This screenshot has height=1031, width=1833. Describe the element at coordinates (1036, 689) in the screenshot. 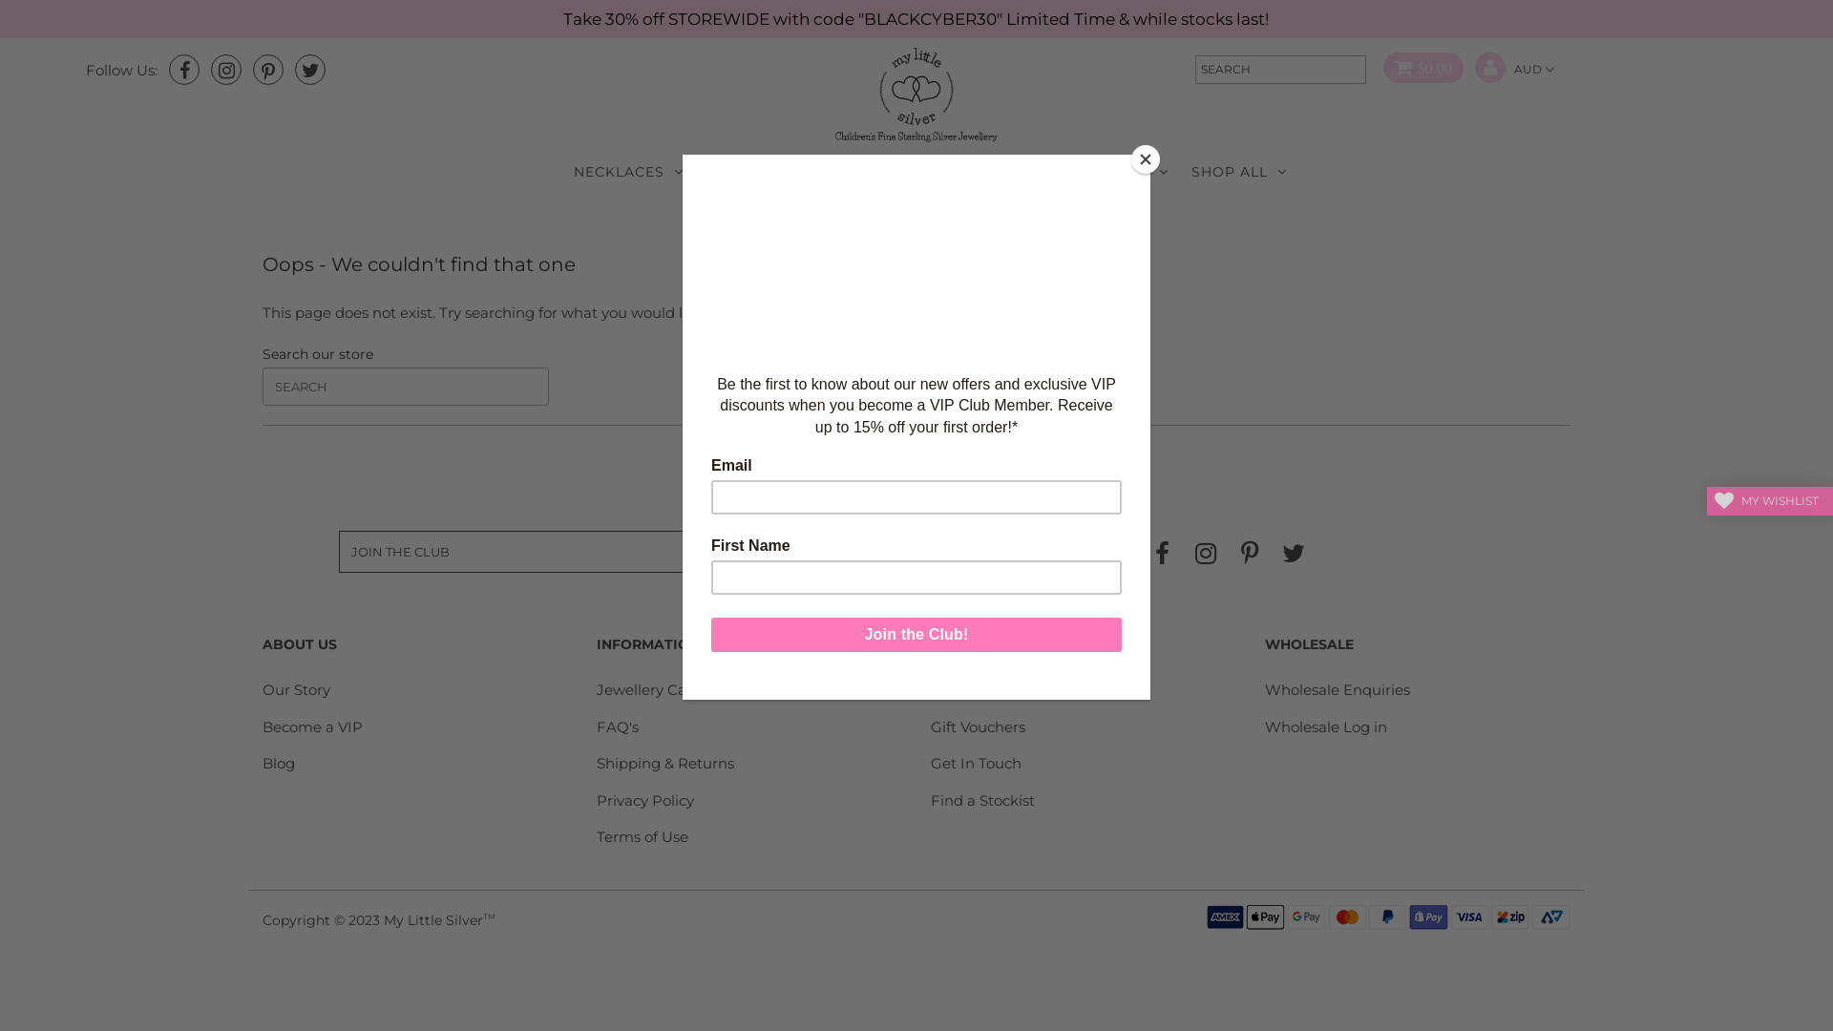

I see `Our Tween & Teen Gift Guide!` at that location.